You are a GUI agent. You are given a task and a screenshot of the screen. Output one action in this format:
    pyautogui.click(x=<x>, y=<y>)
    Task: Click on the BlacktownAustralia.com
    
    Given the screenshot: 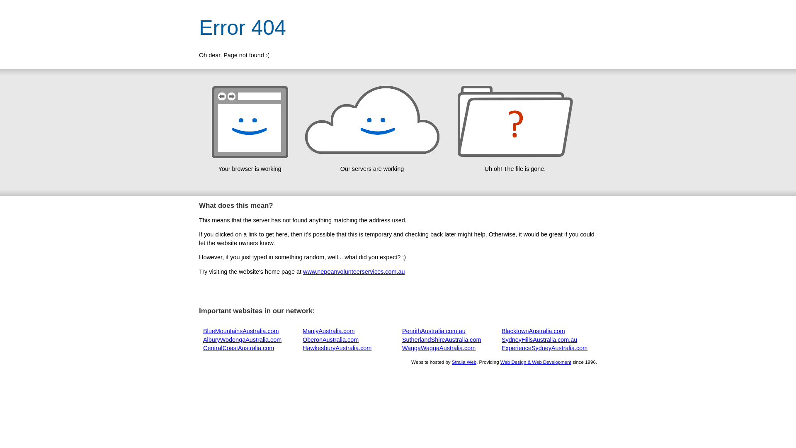 What is the action you would take?
    pyautogui.click(x=533, y=331)
    